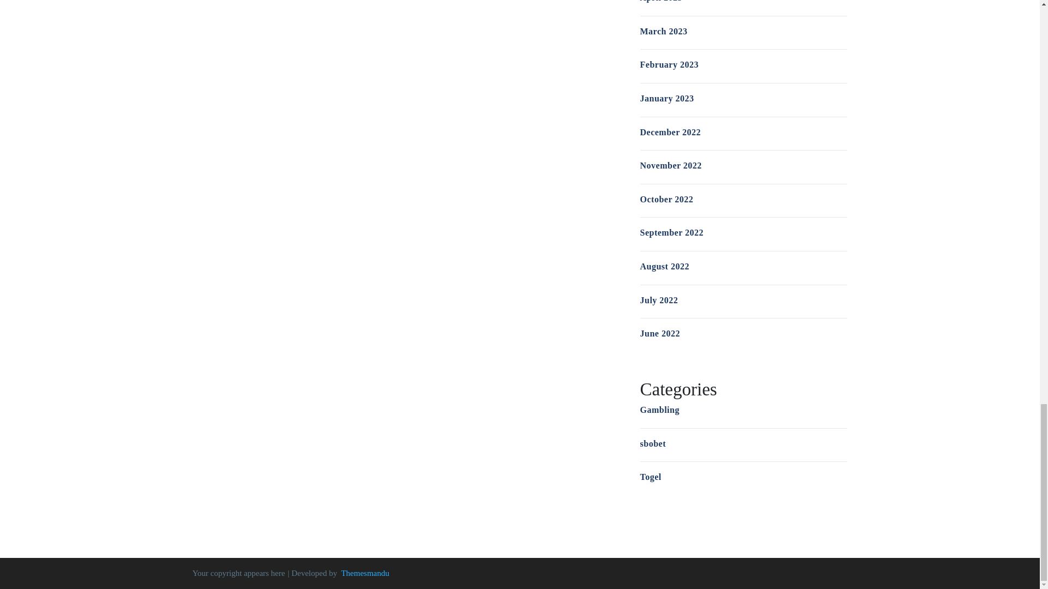 The image size is (1048, 589). I want to click on March 2023, so click(663, 31).